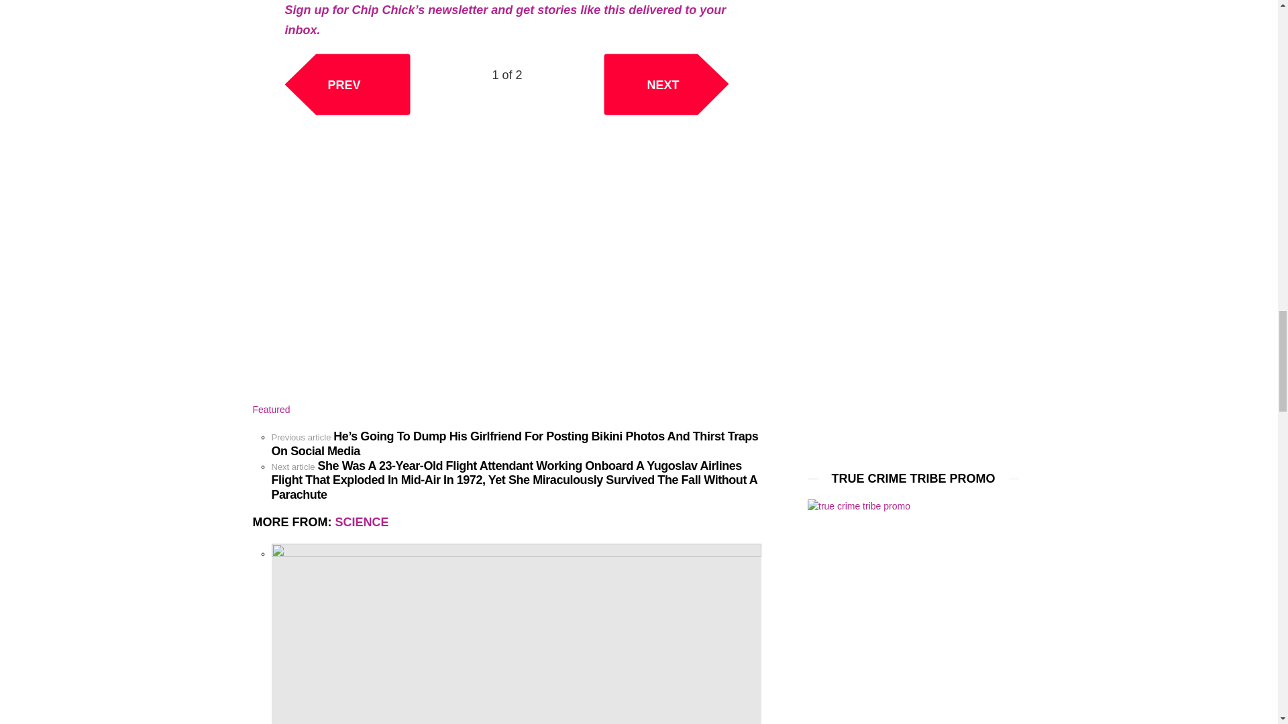 Image resolution: width=1288 pixels, height=724 pixels. What do you see at coordinates (666, 83) in the screenshot?
I see `NEXT` at bounding box center [666, 83].